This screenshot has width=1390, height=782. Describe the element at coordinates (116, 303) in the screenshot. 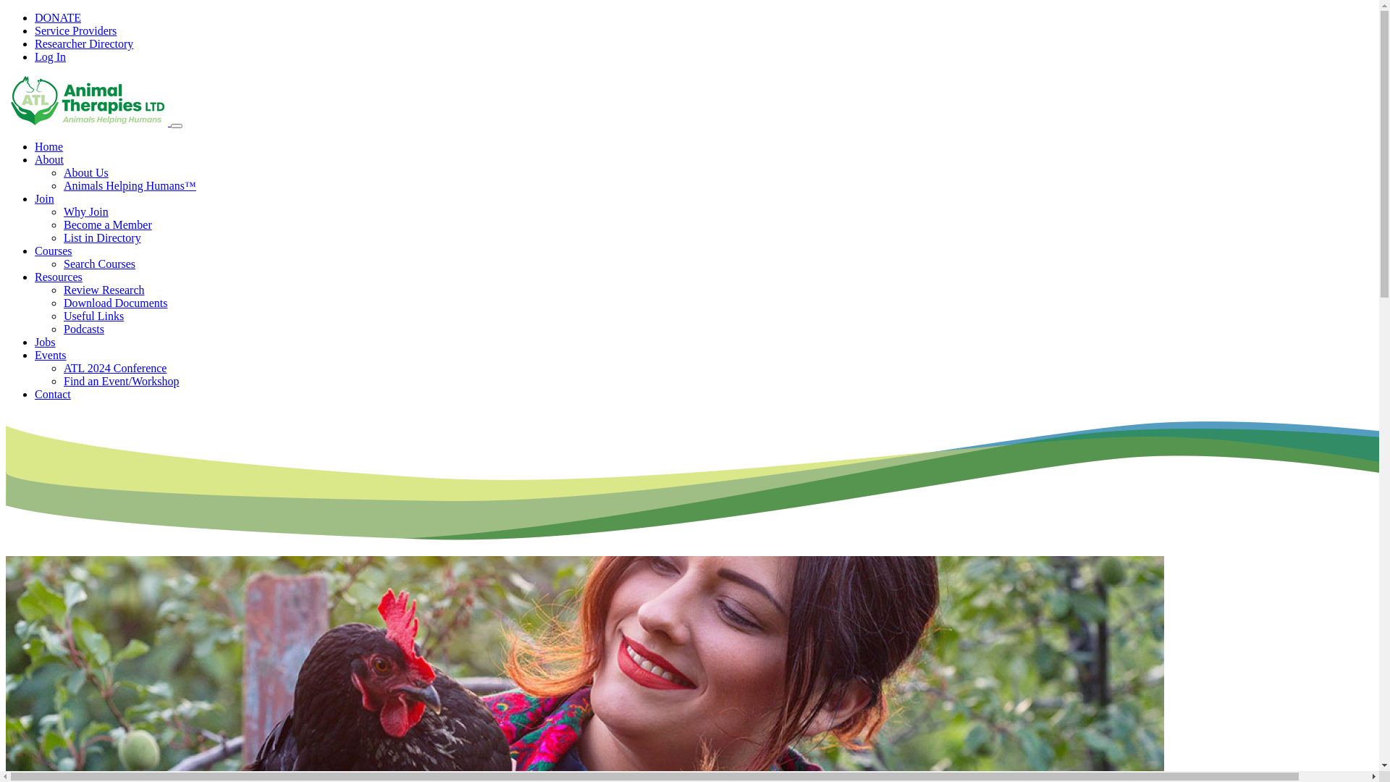

I see `Download Documents` at that location.